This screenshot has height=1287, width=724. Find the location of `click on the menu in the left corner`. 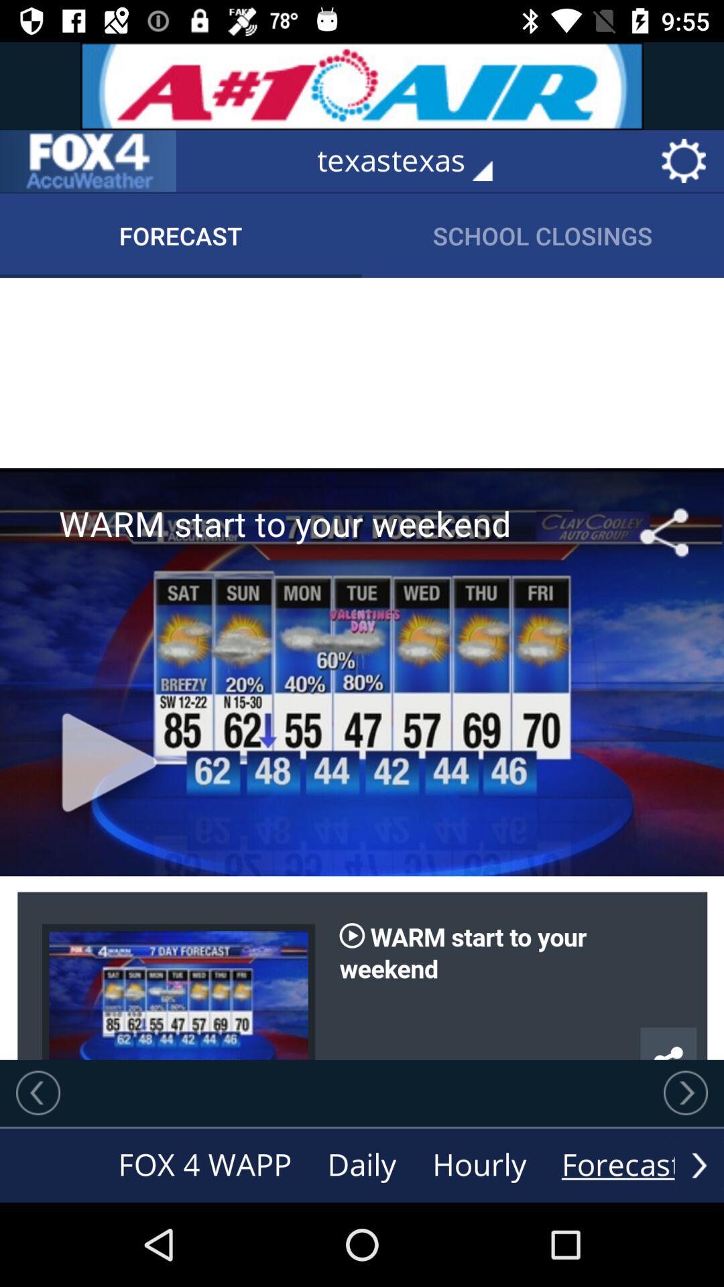

click on the menu in the left corner is located at coordinates (88, 161).